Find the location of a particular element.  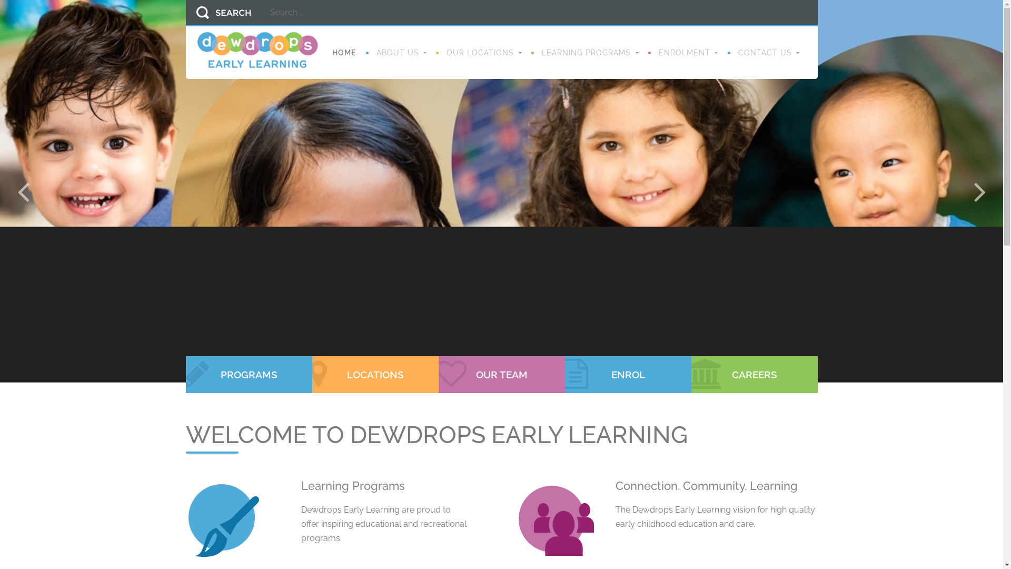

OUR TEAM is located at coordinates (501, 375).